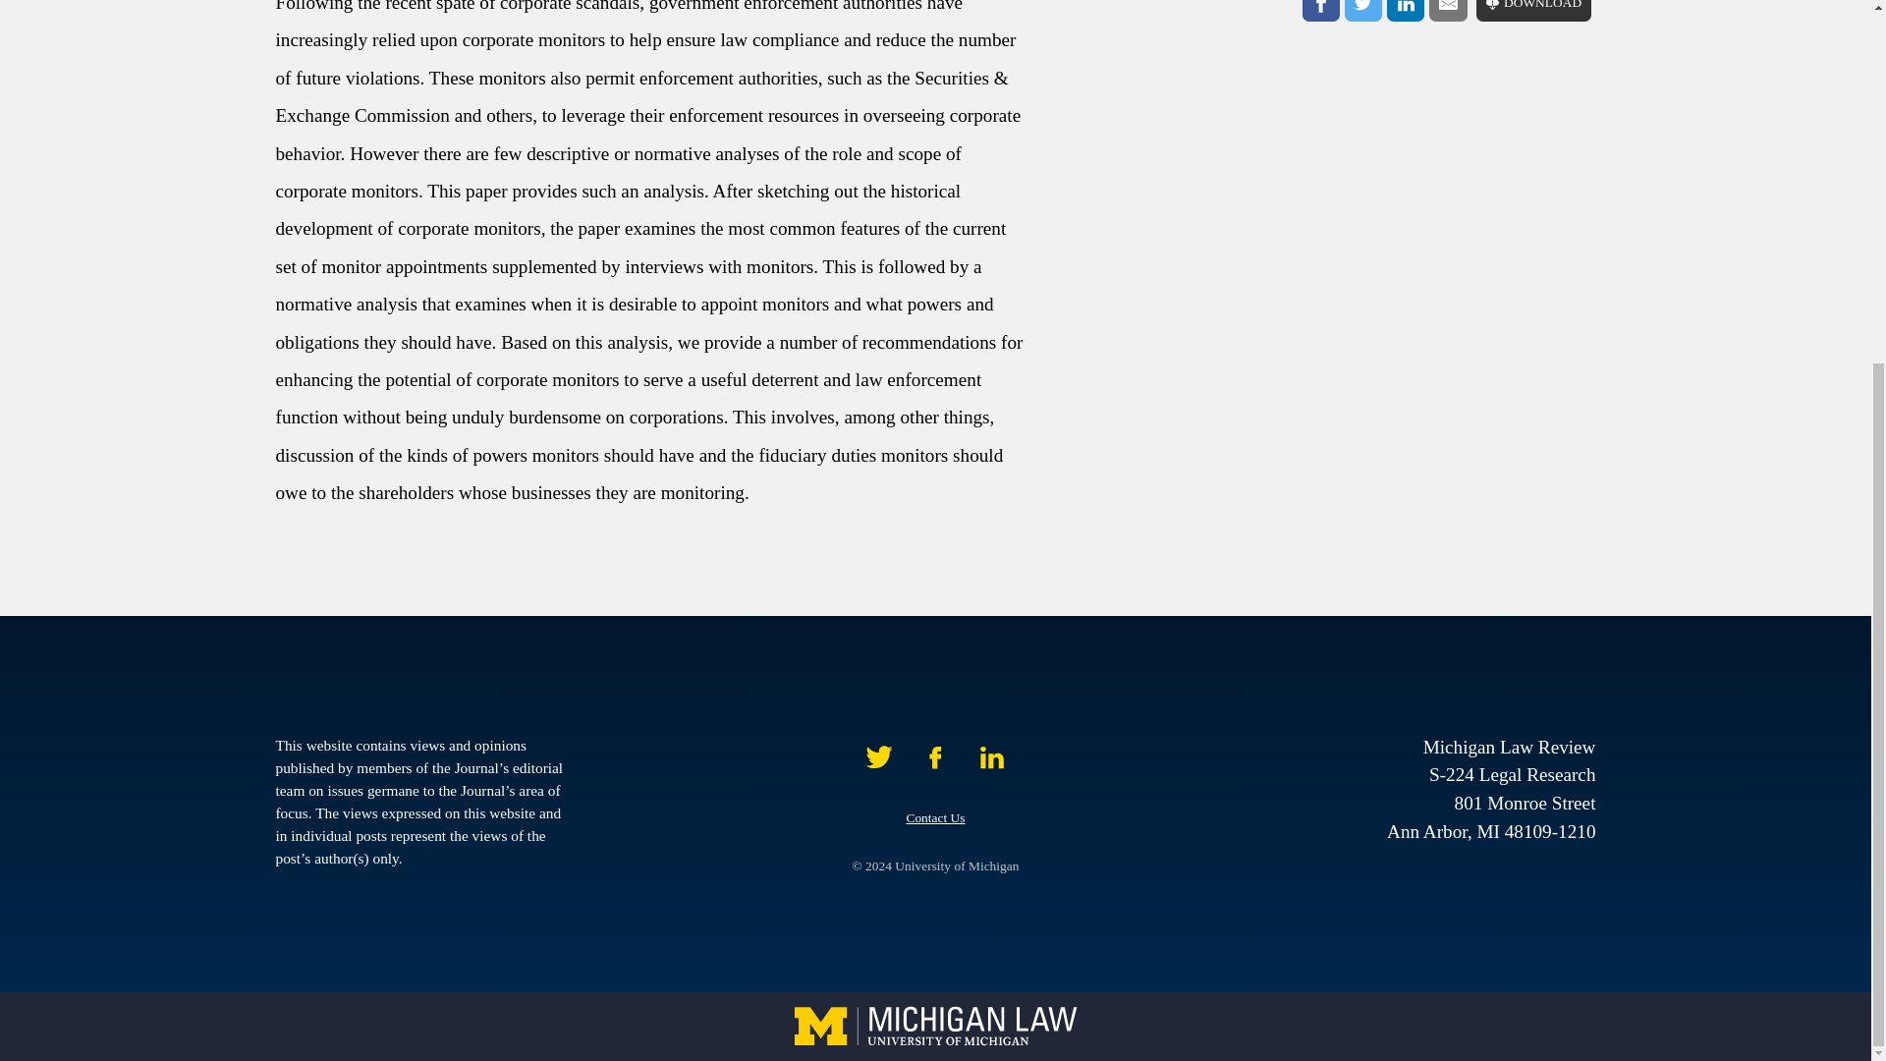 Image resolution: width=1886 pixels, height=1061 pixels. What do you see at coordinates (1448, 10) in the screenshot?
I see `E-Mail` at bounding box center [1448, 10].